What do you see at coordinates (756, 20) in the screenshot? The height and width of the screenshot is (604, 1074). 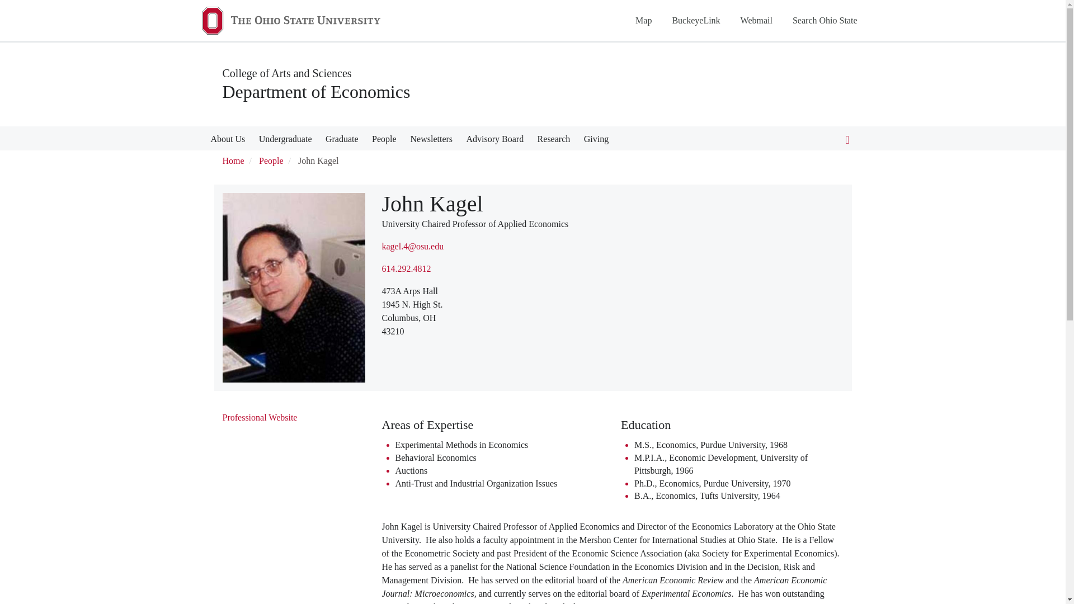 I see `Webmail` at bounding box center [756, 20].